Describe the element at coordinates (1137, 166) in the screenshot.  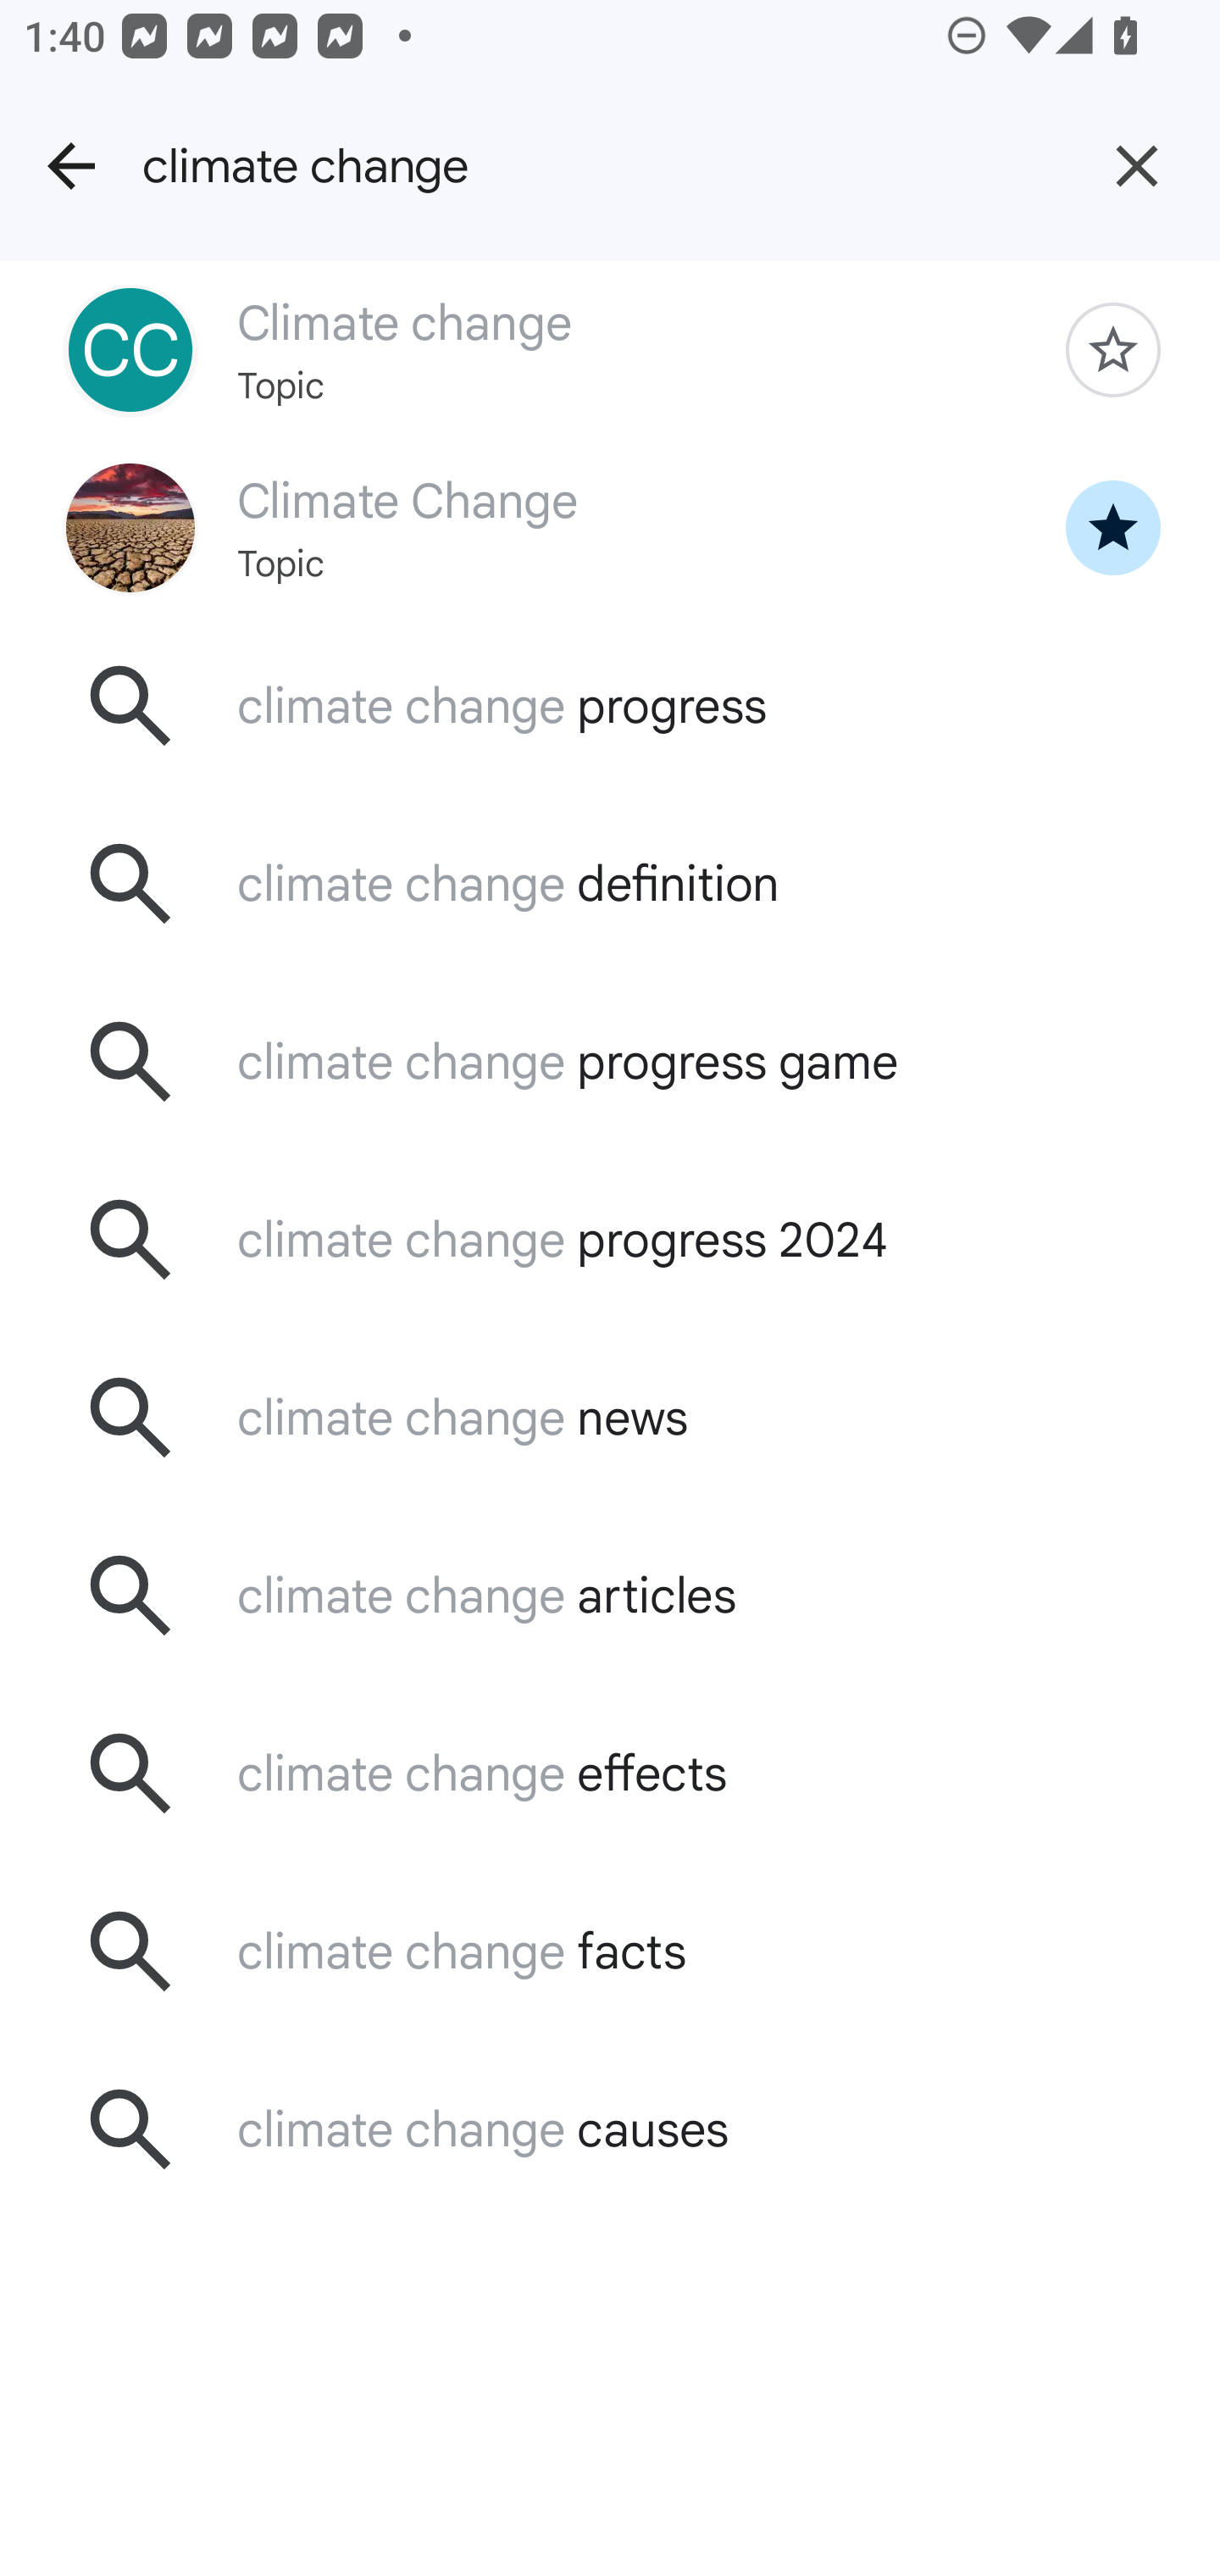
I see `Clear text` at that location.